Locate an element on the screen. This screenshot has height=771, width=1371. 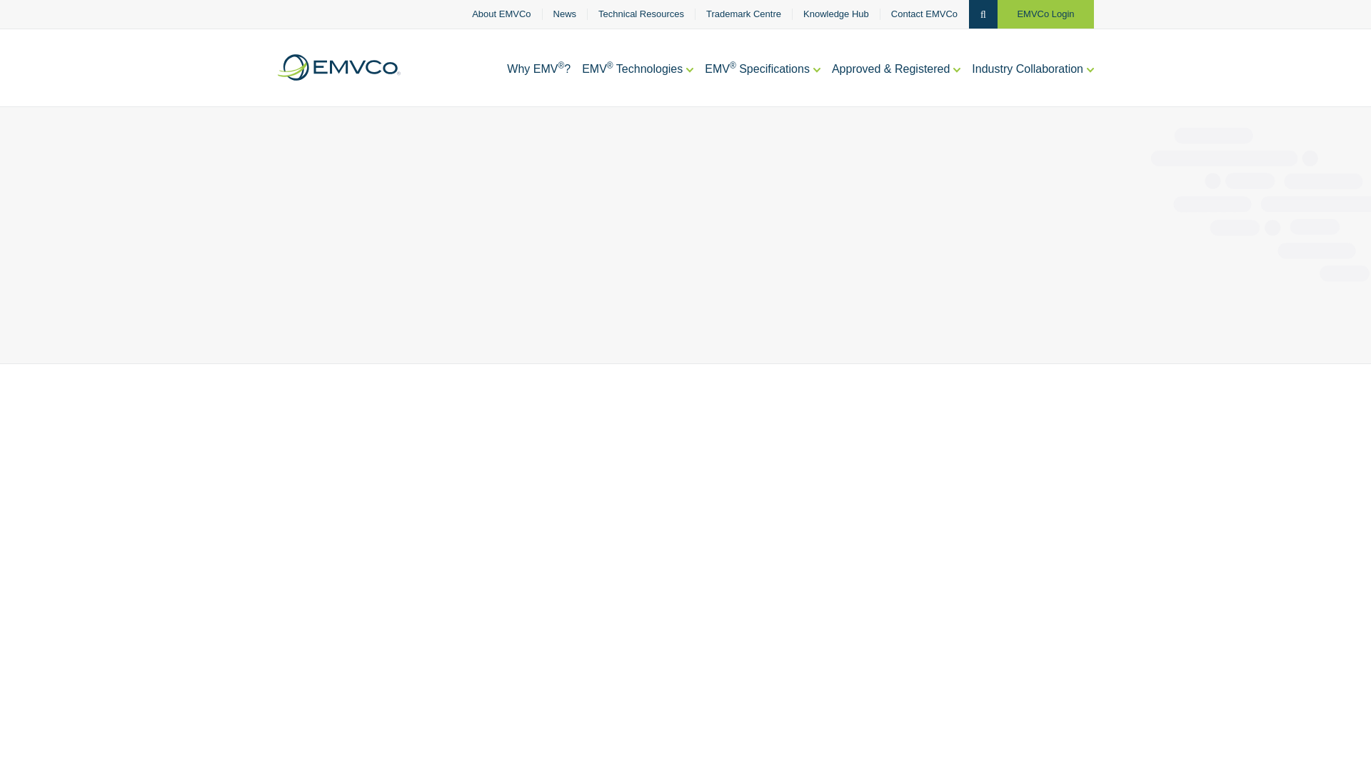
Knowledge Hub is located at coordinates (836, 14).